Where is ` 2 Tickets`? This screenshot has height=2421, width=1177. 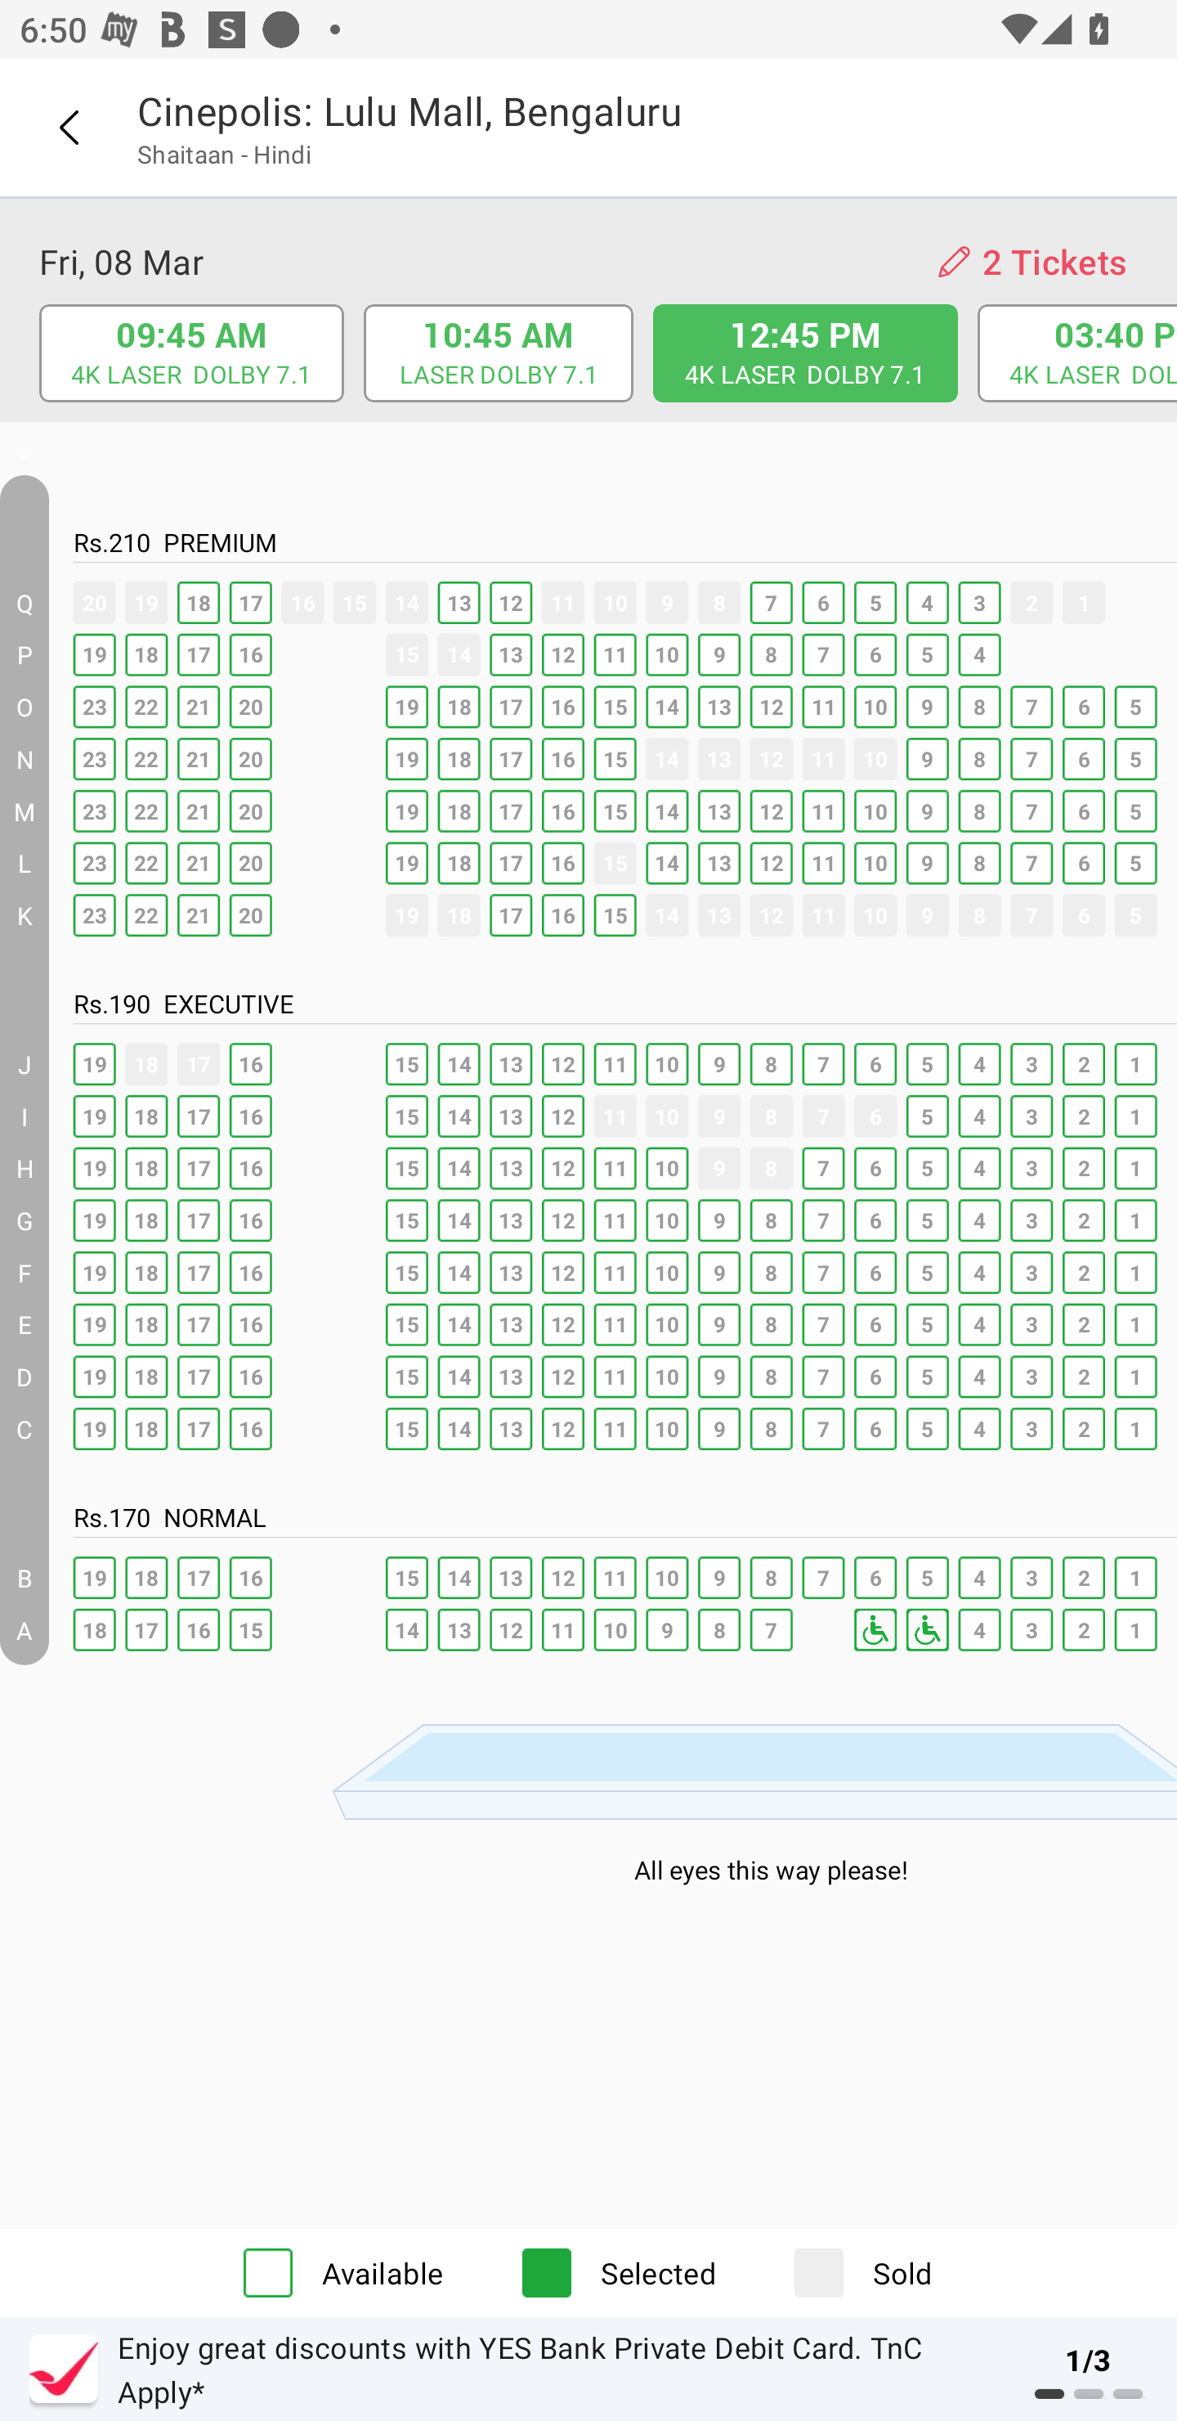  2 Tickets is located at coordinates (1032, 262).